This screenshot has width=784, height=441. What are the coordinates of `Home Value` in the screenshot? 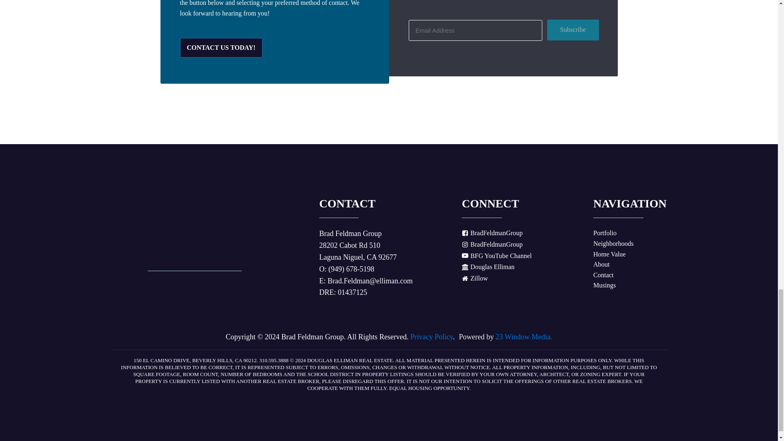 It's located at (609, 254).